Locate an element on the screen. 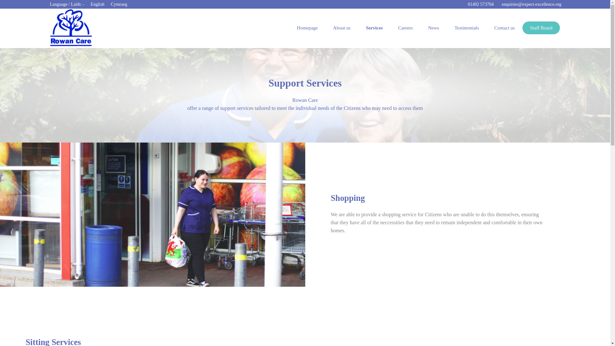 Image resolution: width=615 pixels, height=346 pixels. Testimonials is located at coordinates (466, 28).